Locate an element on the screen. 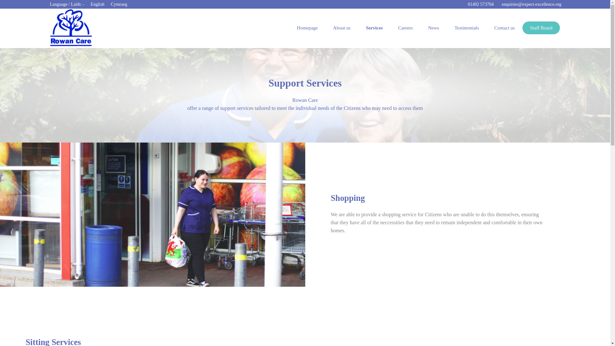 Image resolution: width=615 pixels, height=346 pixels. Testimonials is located at coordinates (466, 28).